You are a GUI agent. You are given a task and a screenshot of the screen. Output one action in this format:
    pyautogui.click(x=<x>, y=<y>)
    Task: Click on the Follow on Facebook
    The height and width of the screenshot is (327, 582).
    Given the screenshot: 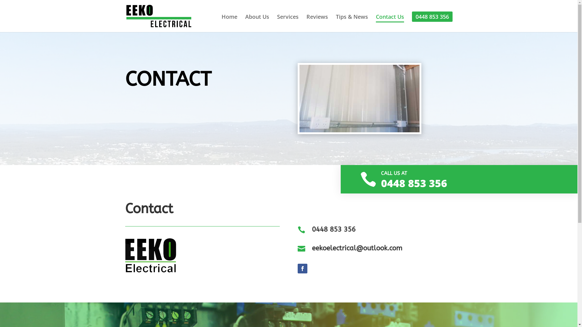 What is the action you would take?
    pyautogui.click(x=303, y=269)
    